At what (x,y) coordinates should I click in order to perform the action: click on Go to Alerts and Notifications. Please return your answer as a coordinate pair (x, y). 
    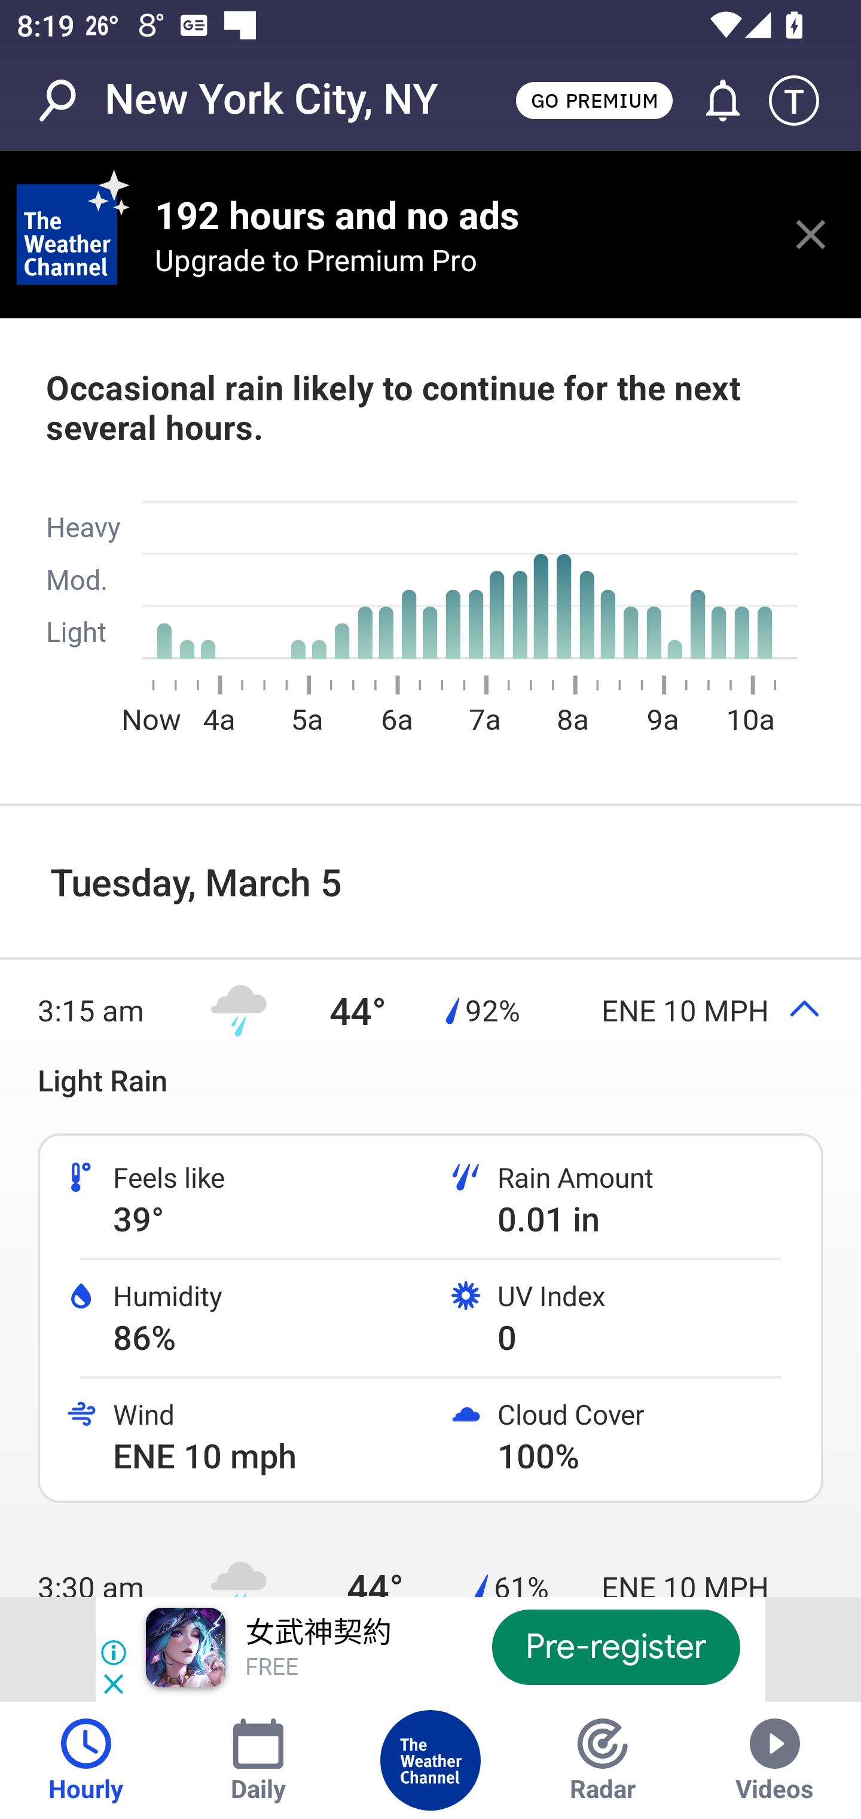
    Looking at the image, I should click on (712, 101).